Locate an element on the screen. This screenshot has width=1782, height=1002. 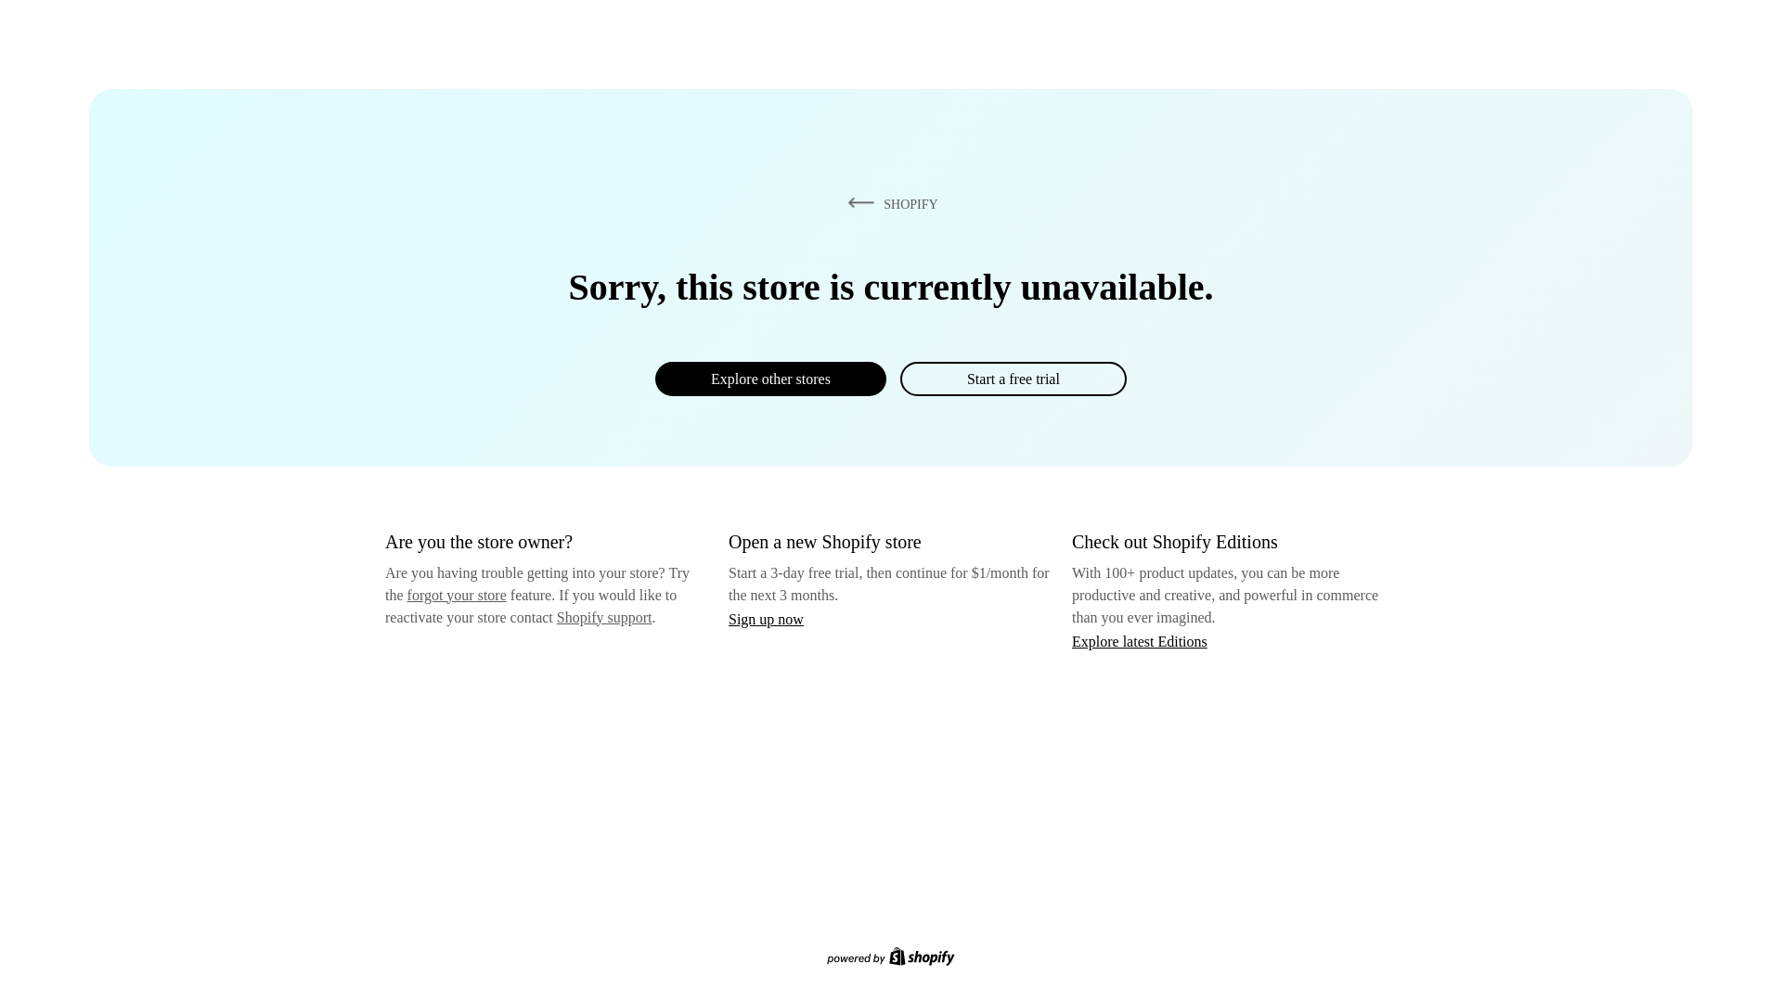
Sign up now is located at coordinates (766, 619).